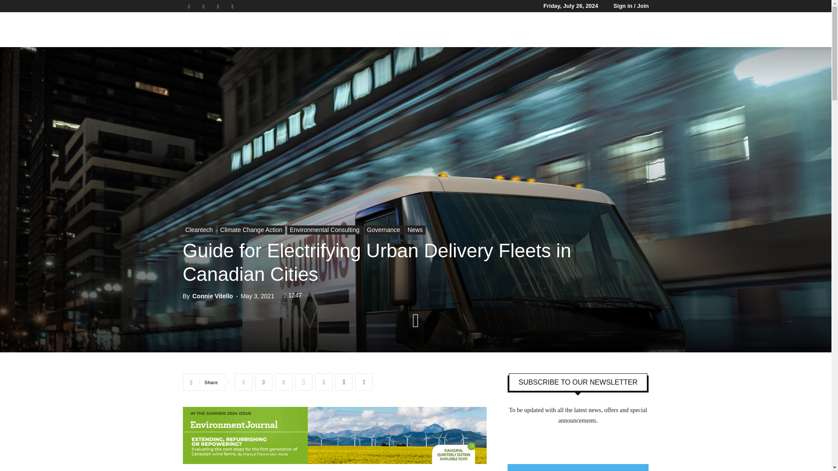 This screenshot has height=471, width=838. I want to click on Linkedin, so click(324, 382).